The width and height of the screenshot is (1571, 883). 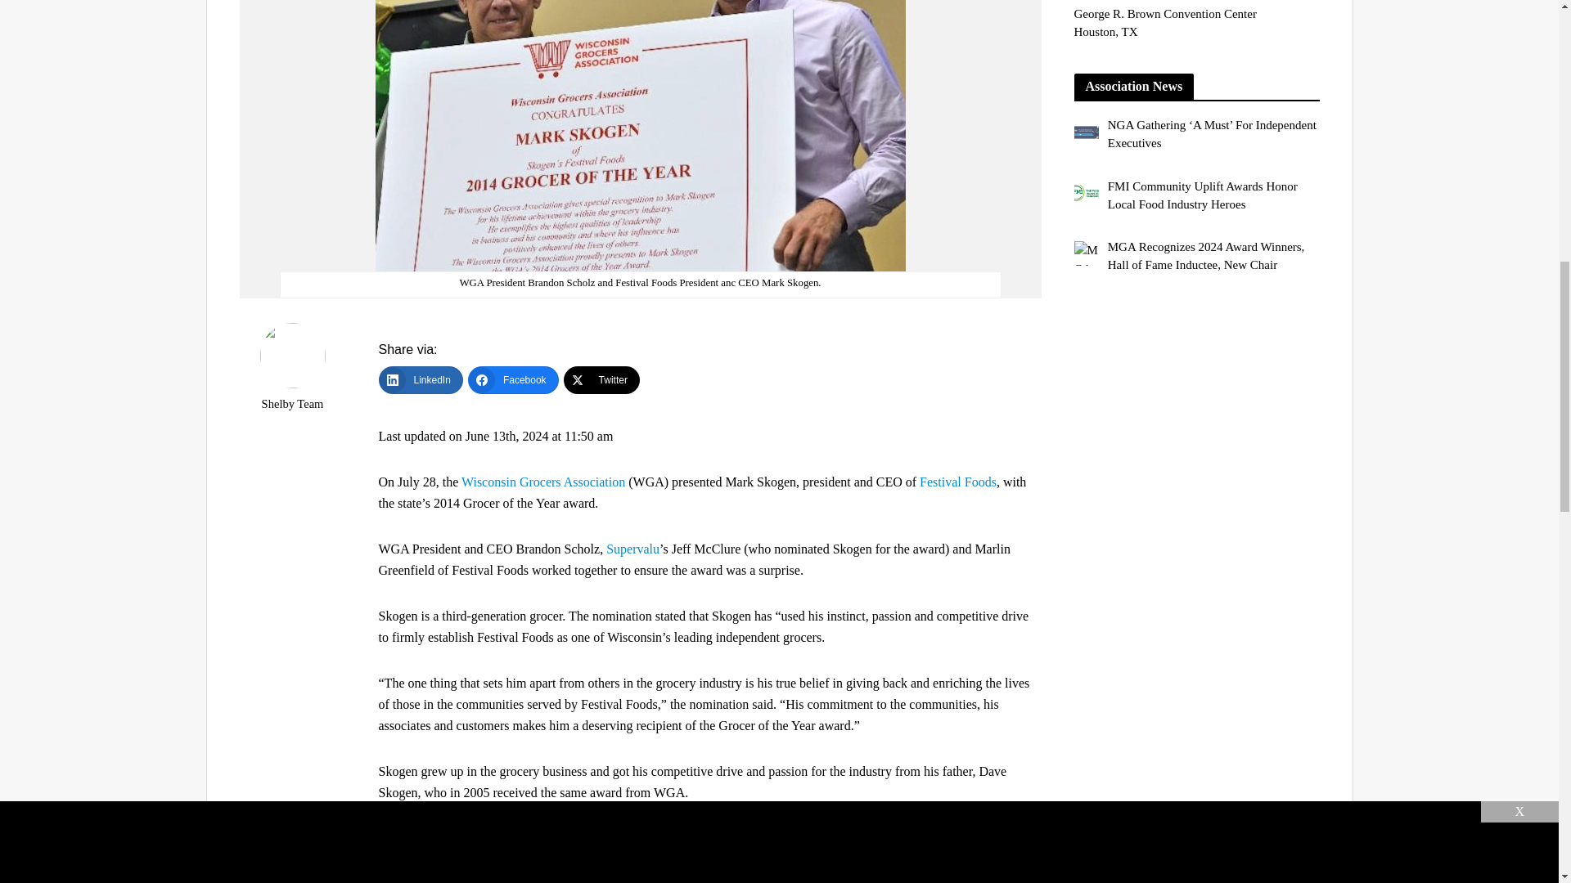 What do you see at coordinates (957, 482) in the screenshot?
I see `Festival Foods` at bounding box center [957, 482].